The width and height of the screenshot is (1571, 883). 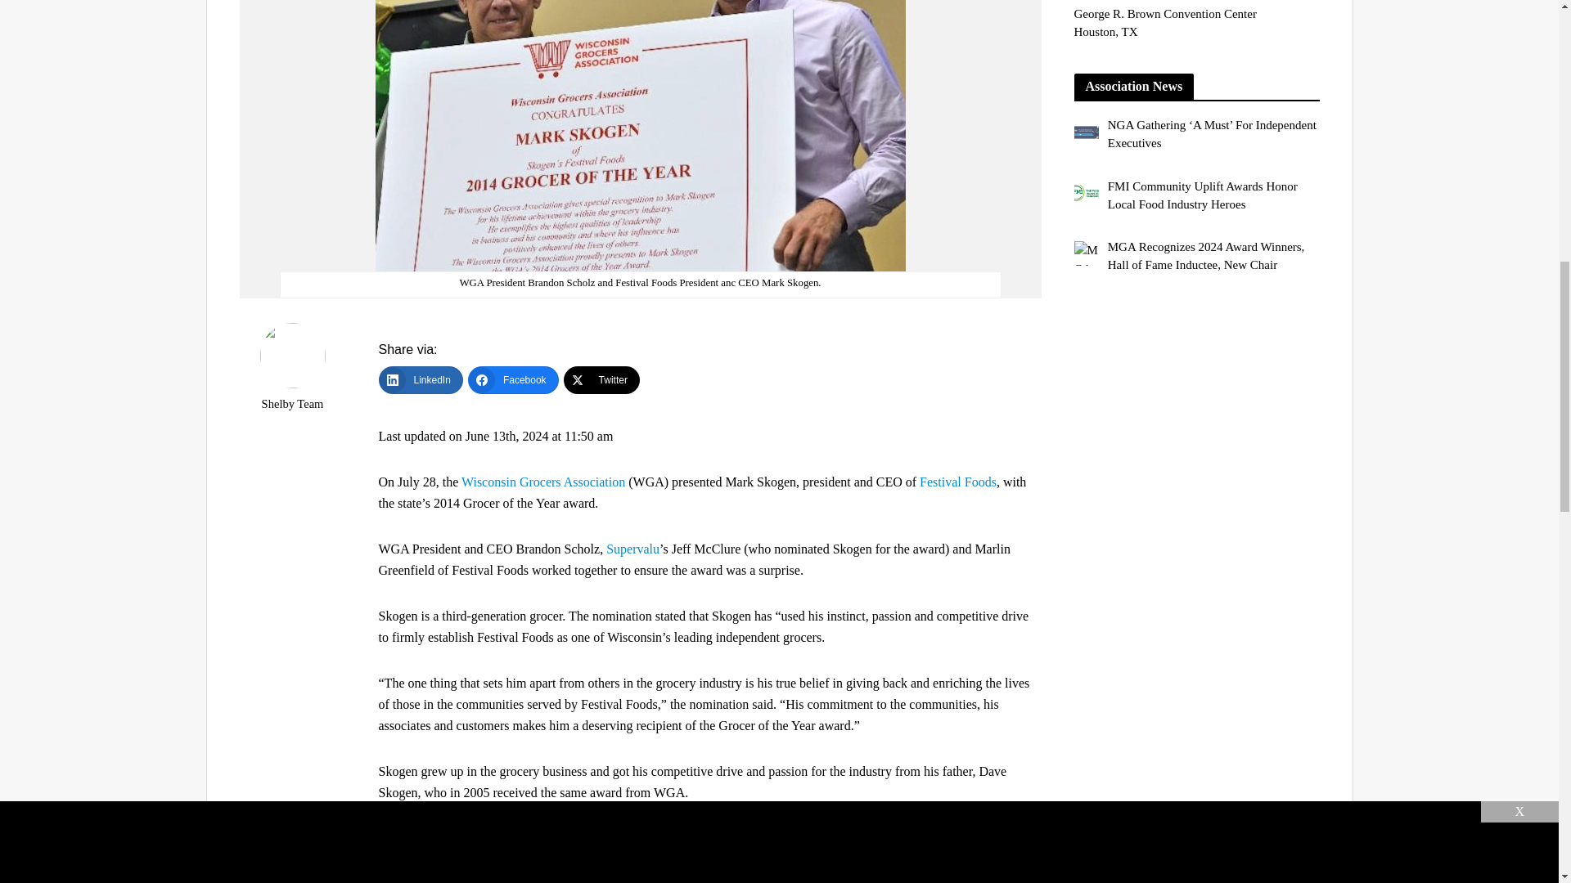 What do you see at coordinates (957, 482) in the screenshot?
I see `Festival Foods` at bounding box center [957, 482].